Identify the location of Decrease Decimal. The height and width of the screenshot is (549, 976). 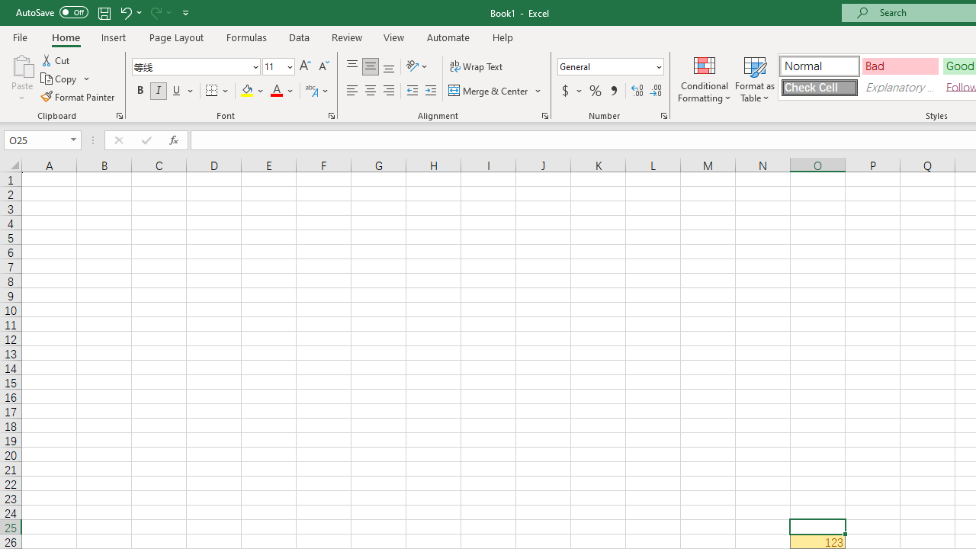
(655, 91).